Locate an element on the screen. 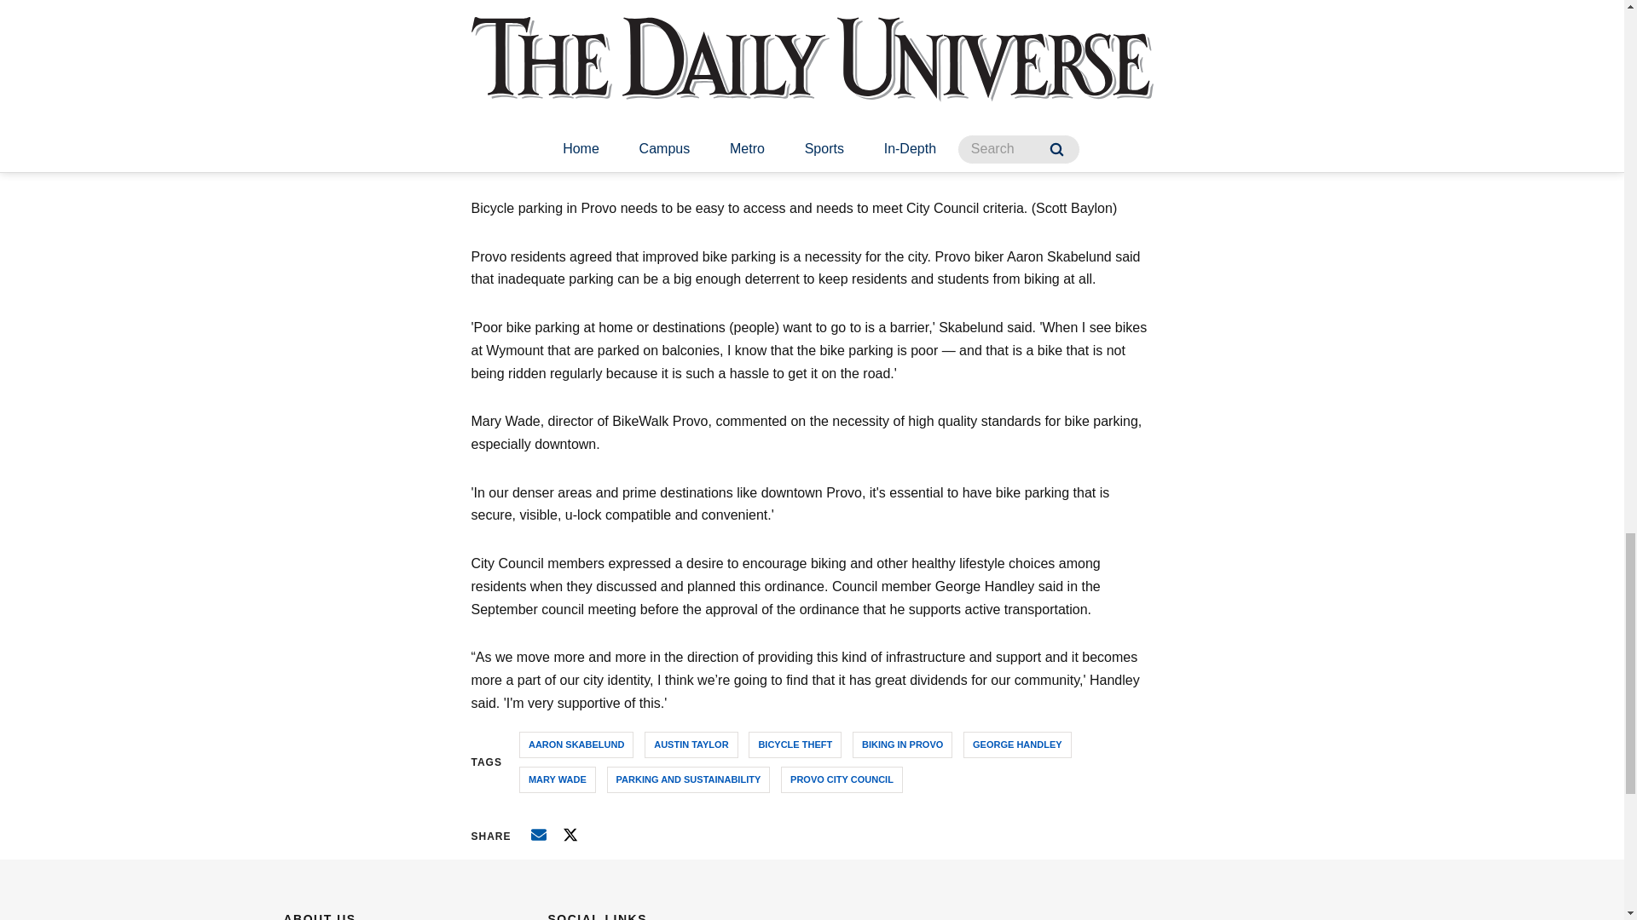 The image size is (1637, 920). AUSTIN TAYLOR is located at coordinates (691, 745).